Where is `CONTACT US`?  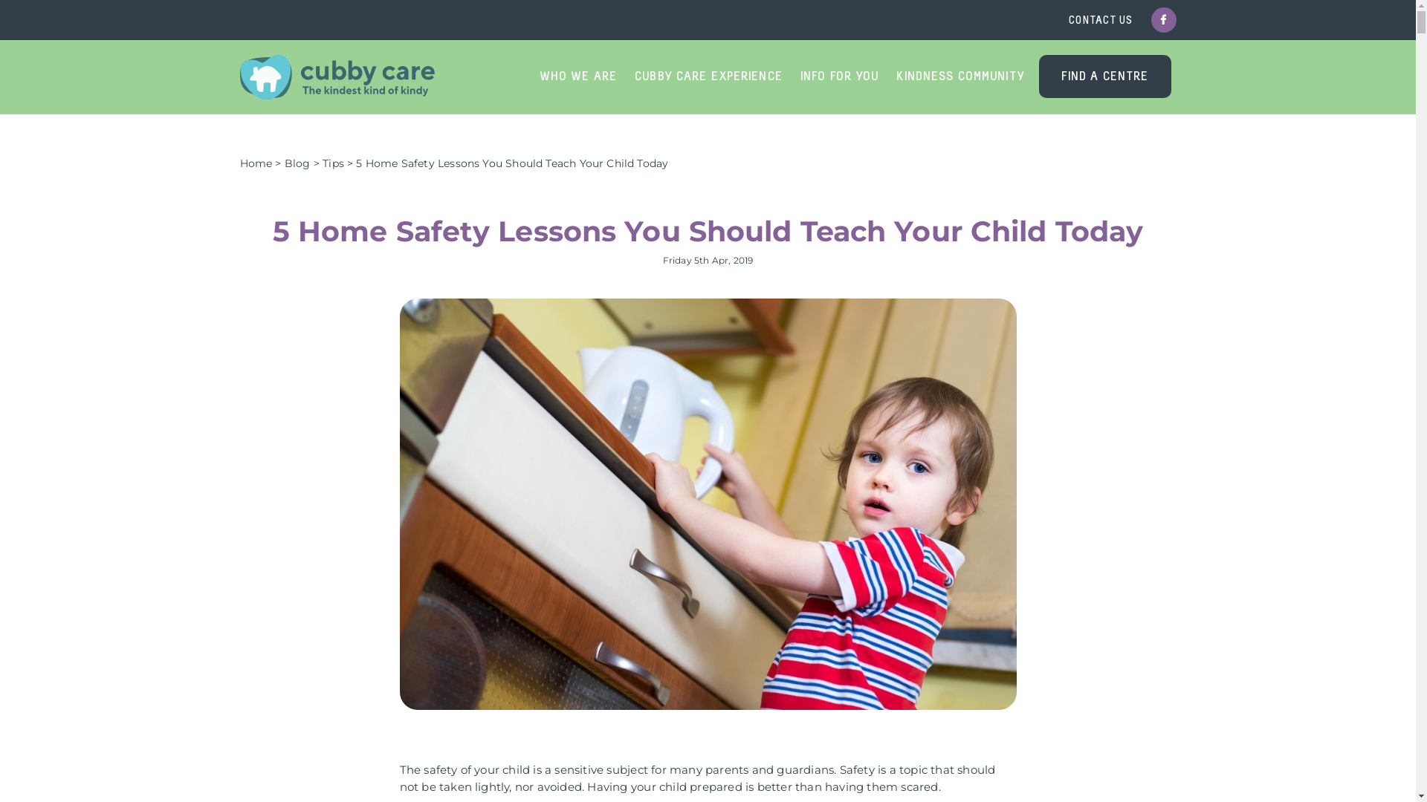 CONTACT US is located at coordinates (1101, 21).